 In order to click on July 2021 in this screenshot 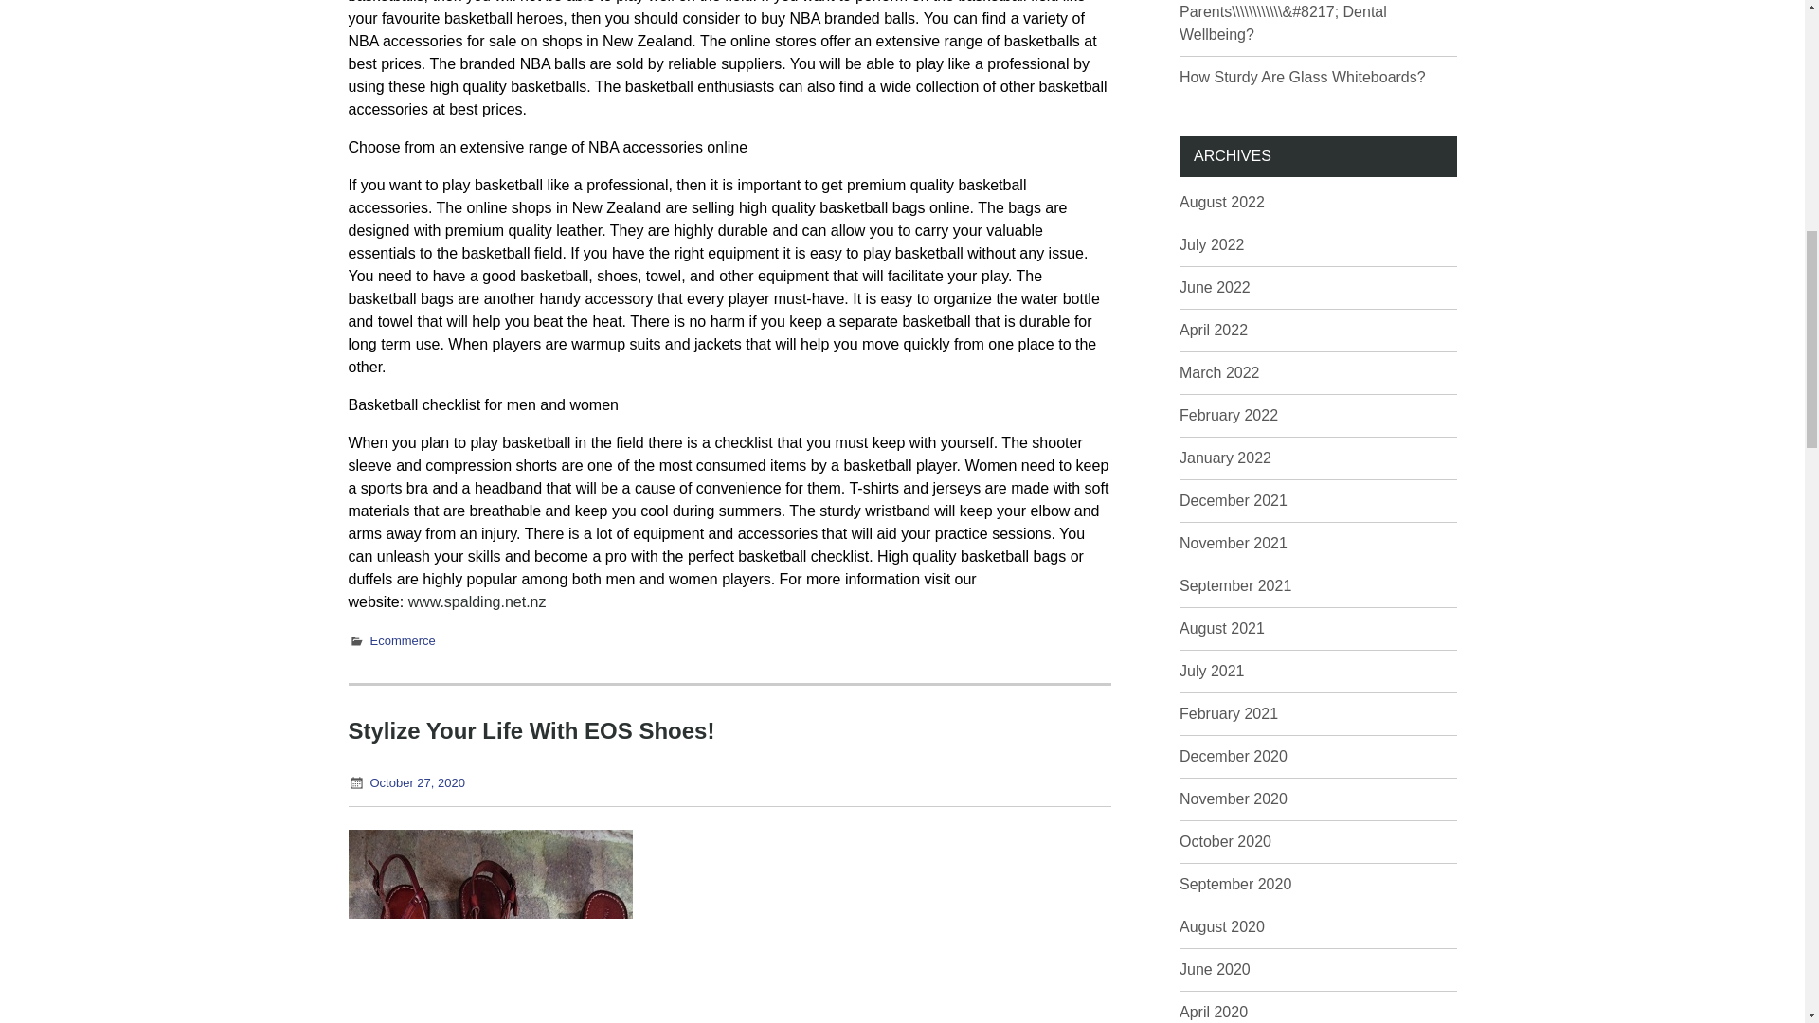, I will do `click(1211, 671)`.